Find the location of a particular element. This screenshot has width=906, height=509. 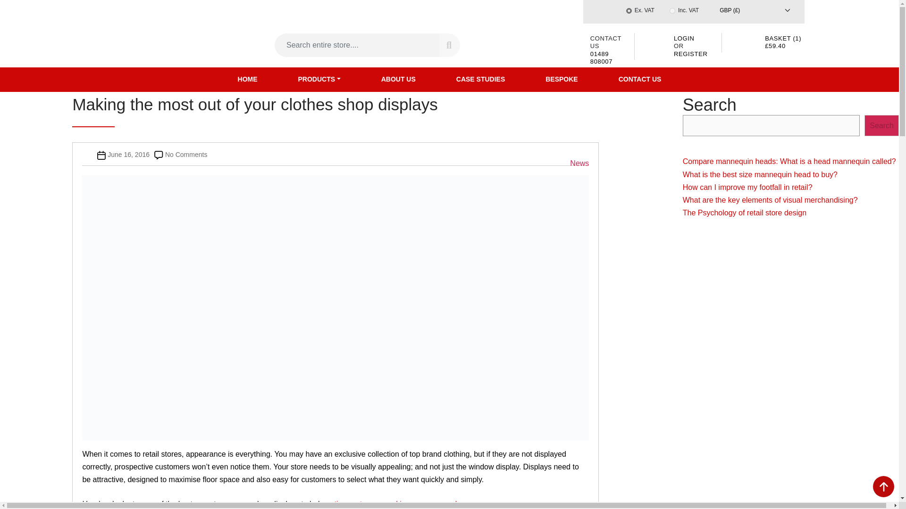

REGISTER is located at coordinates (691, 53).